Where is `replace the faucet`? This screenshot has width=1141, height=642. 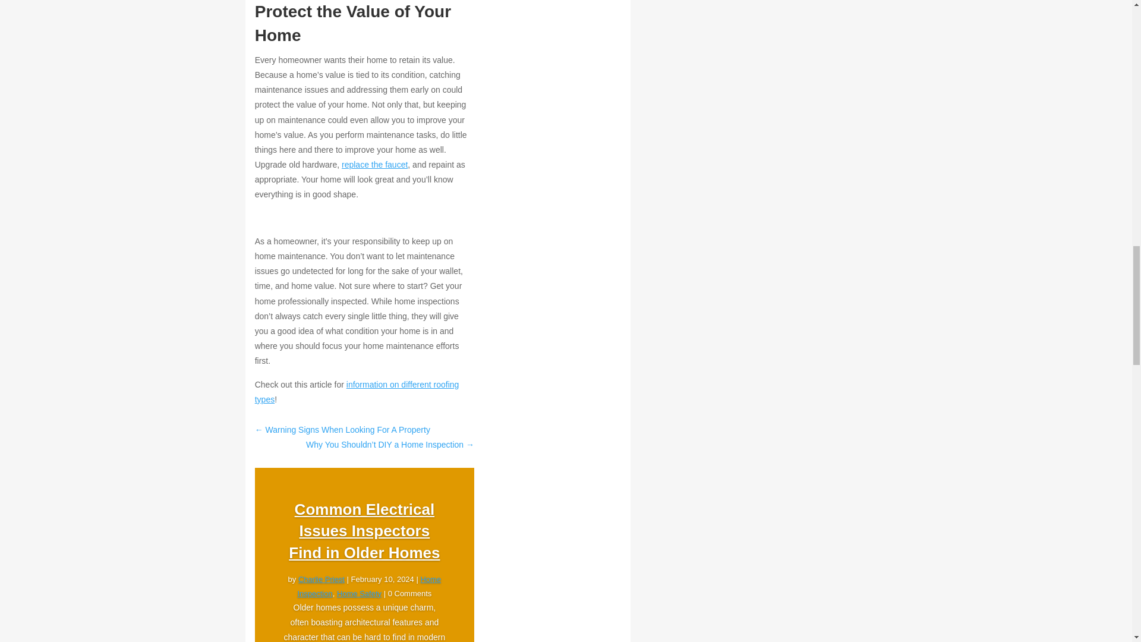 replace the faucet is located at coordinates (374, 164).